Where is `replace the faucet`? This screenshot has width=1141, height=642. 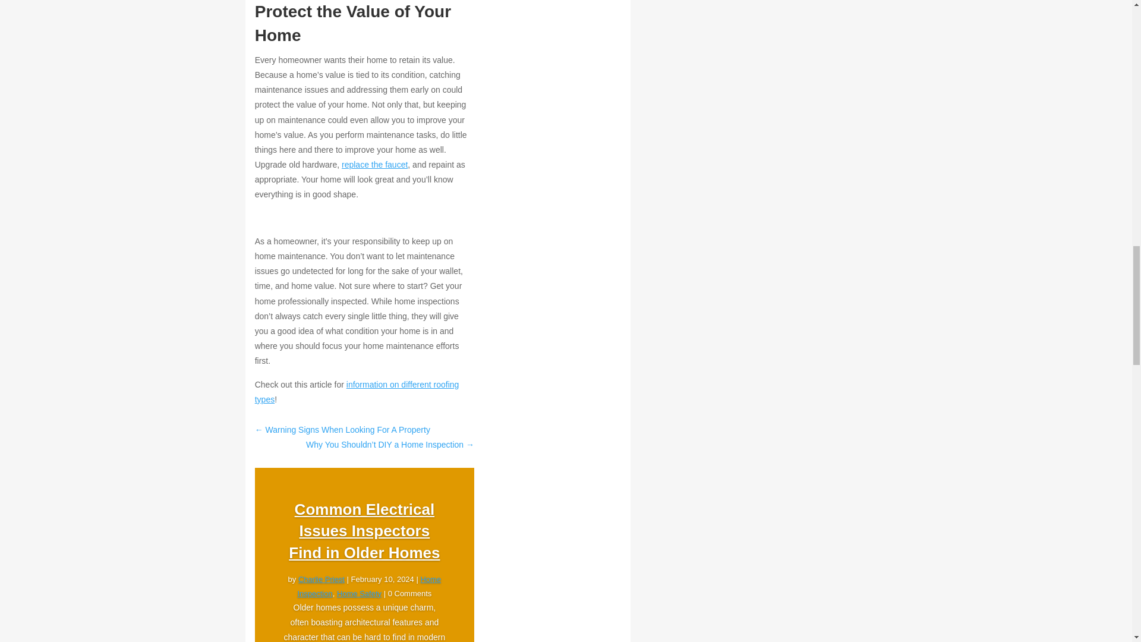 replace the faucet is located at coordinates (374, 164).